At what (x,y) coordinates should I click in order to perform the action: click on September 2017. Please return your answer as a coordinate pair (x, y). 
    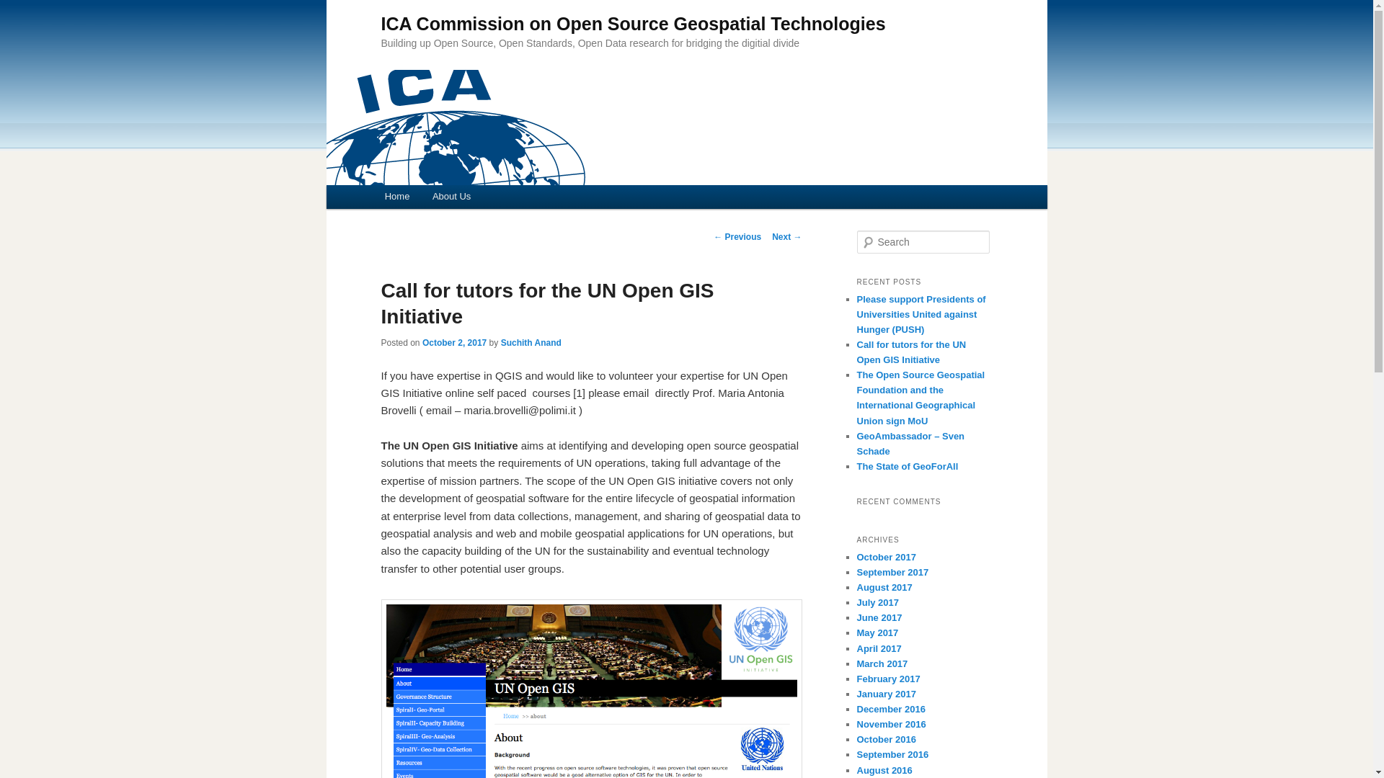
    Looking at the image, I should click on (892, 572).